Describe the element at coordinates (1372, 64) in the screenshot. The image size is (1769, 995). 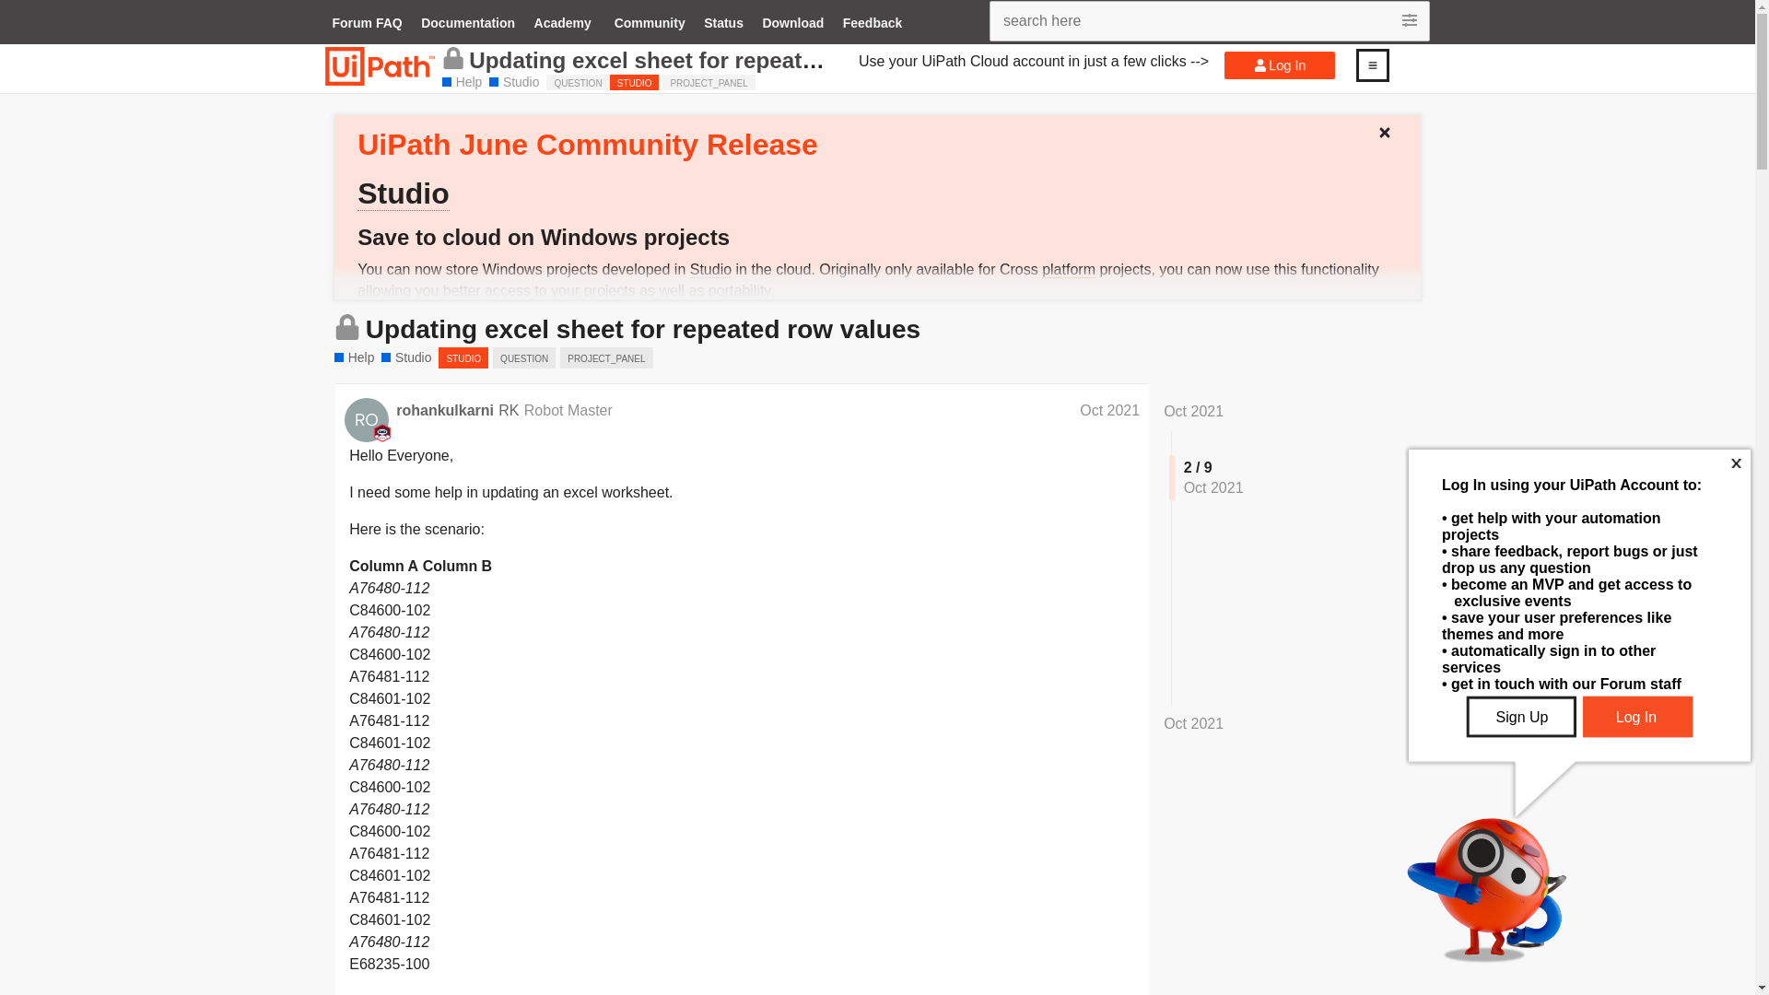
I see `menu` at that location.